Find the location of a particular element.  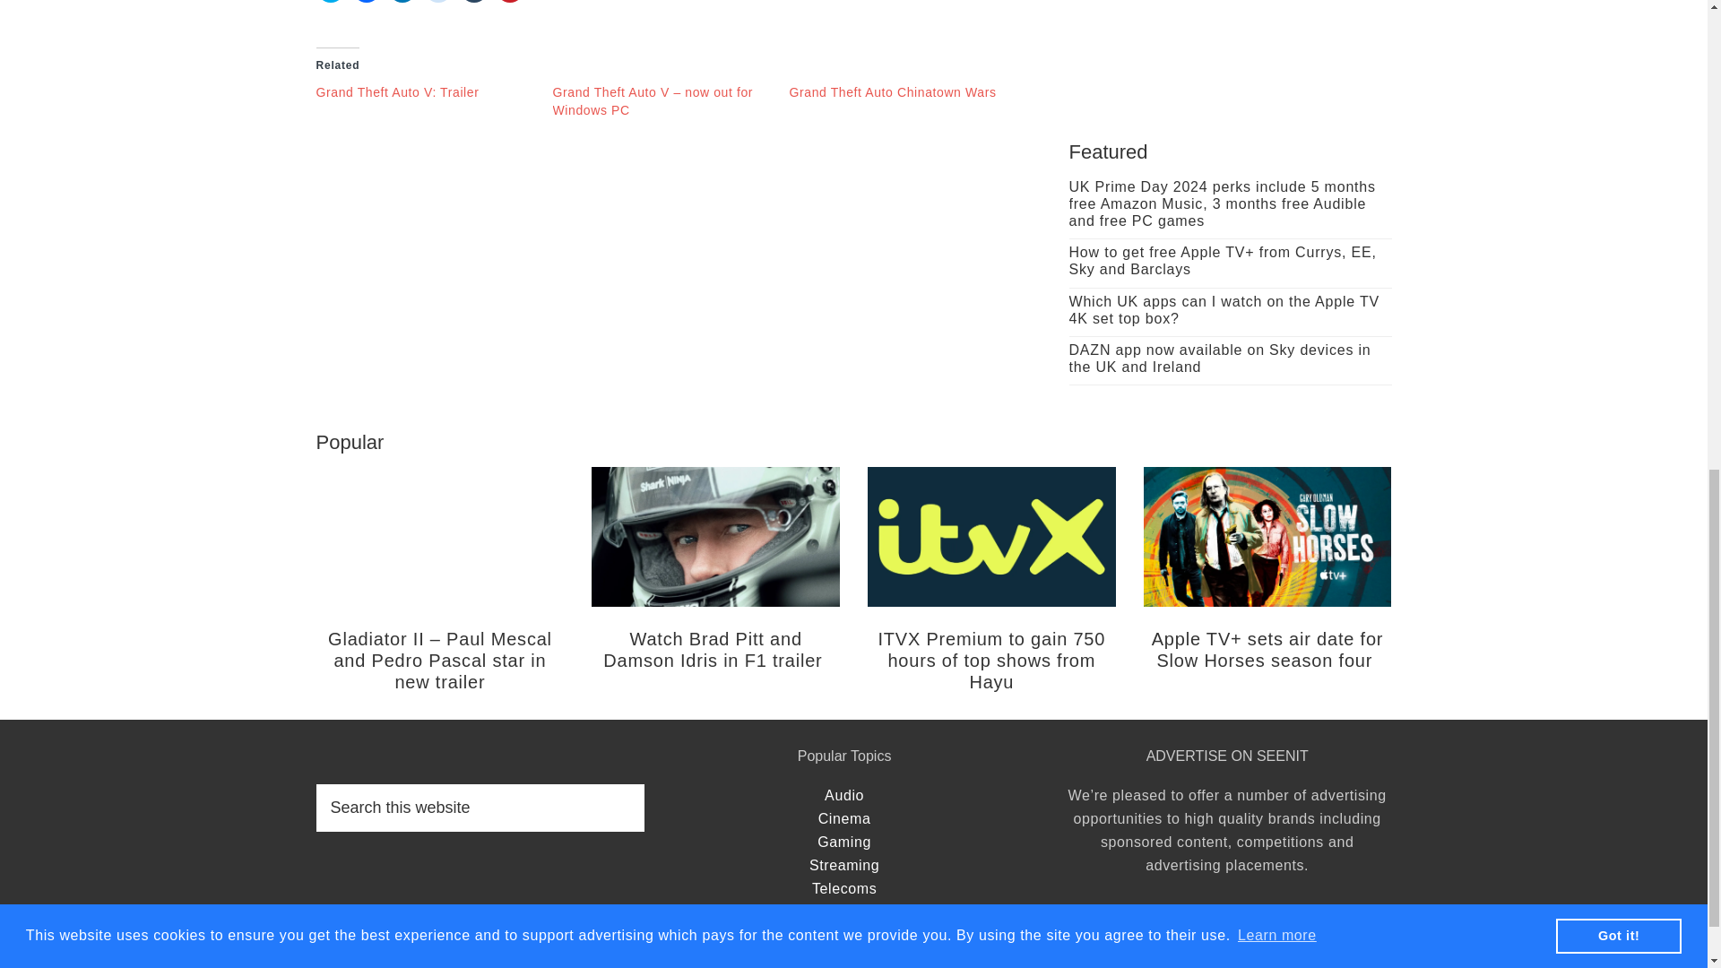

Click to share on Tumblr is located at coordinates (473, 2).